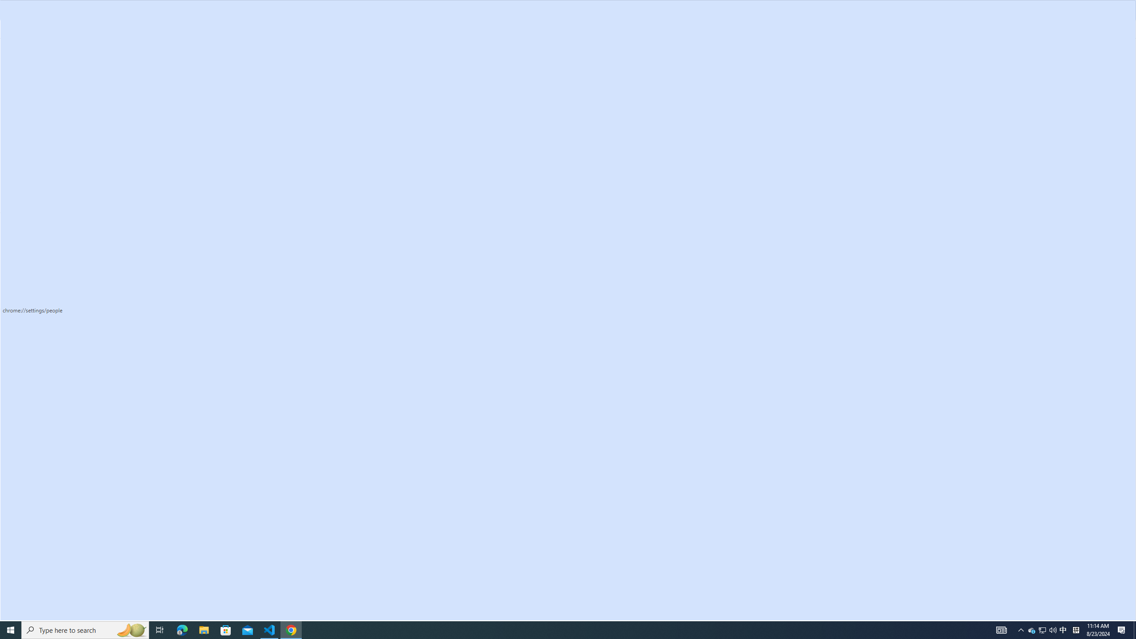 The height and width of the screenshot is (639, 1136). Describe the element at coordinates (55, 129) in the screenshot. I see `Performance` at that location.